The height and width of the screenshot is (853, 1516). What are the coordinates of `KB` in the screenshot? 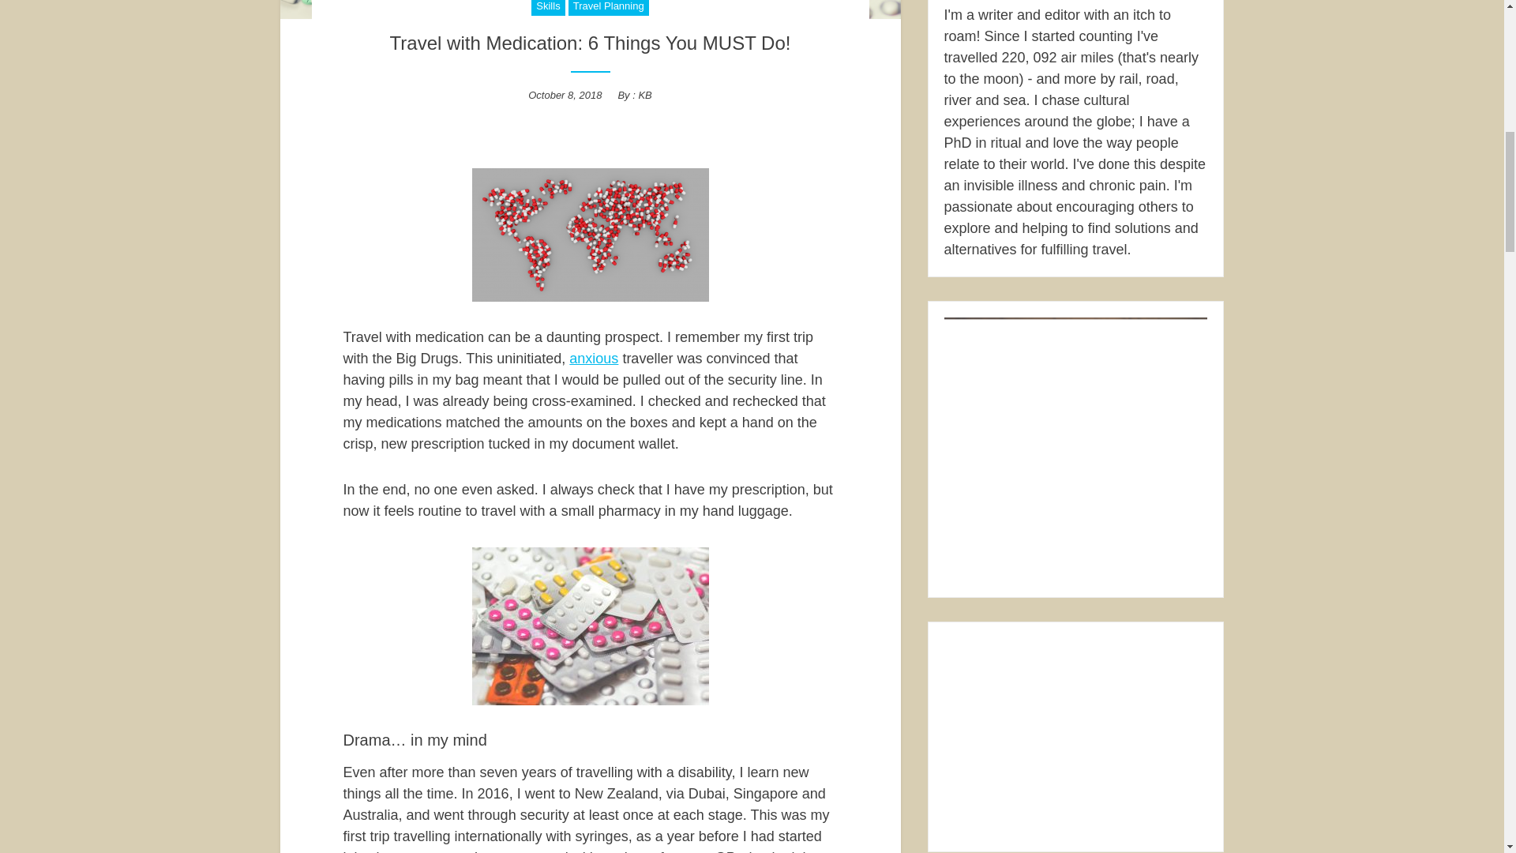 It's located at (644, 95).